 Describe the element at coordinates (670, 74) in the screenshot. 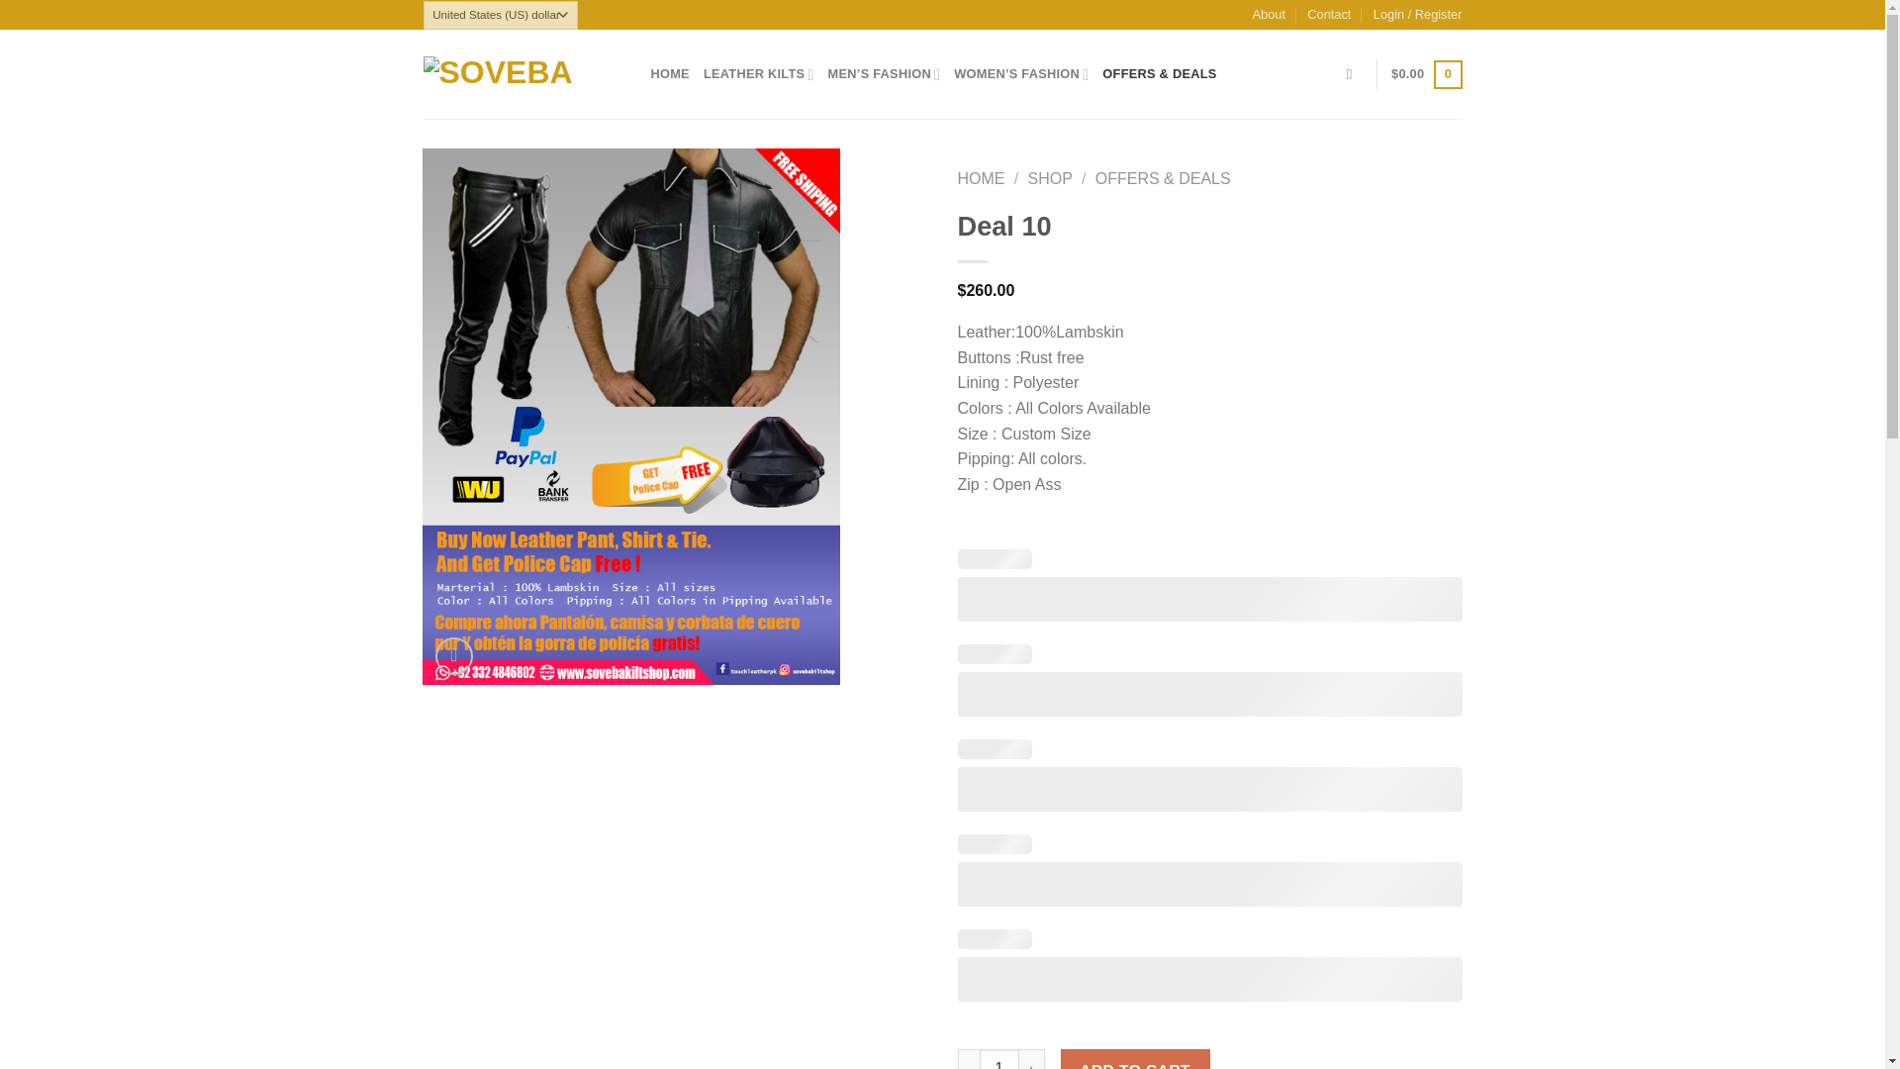

I see `HOME` at that location.